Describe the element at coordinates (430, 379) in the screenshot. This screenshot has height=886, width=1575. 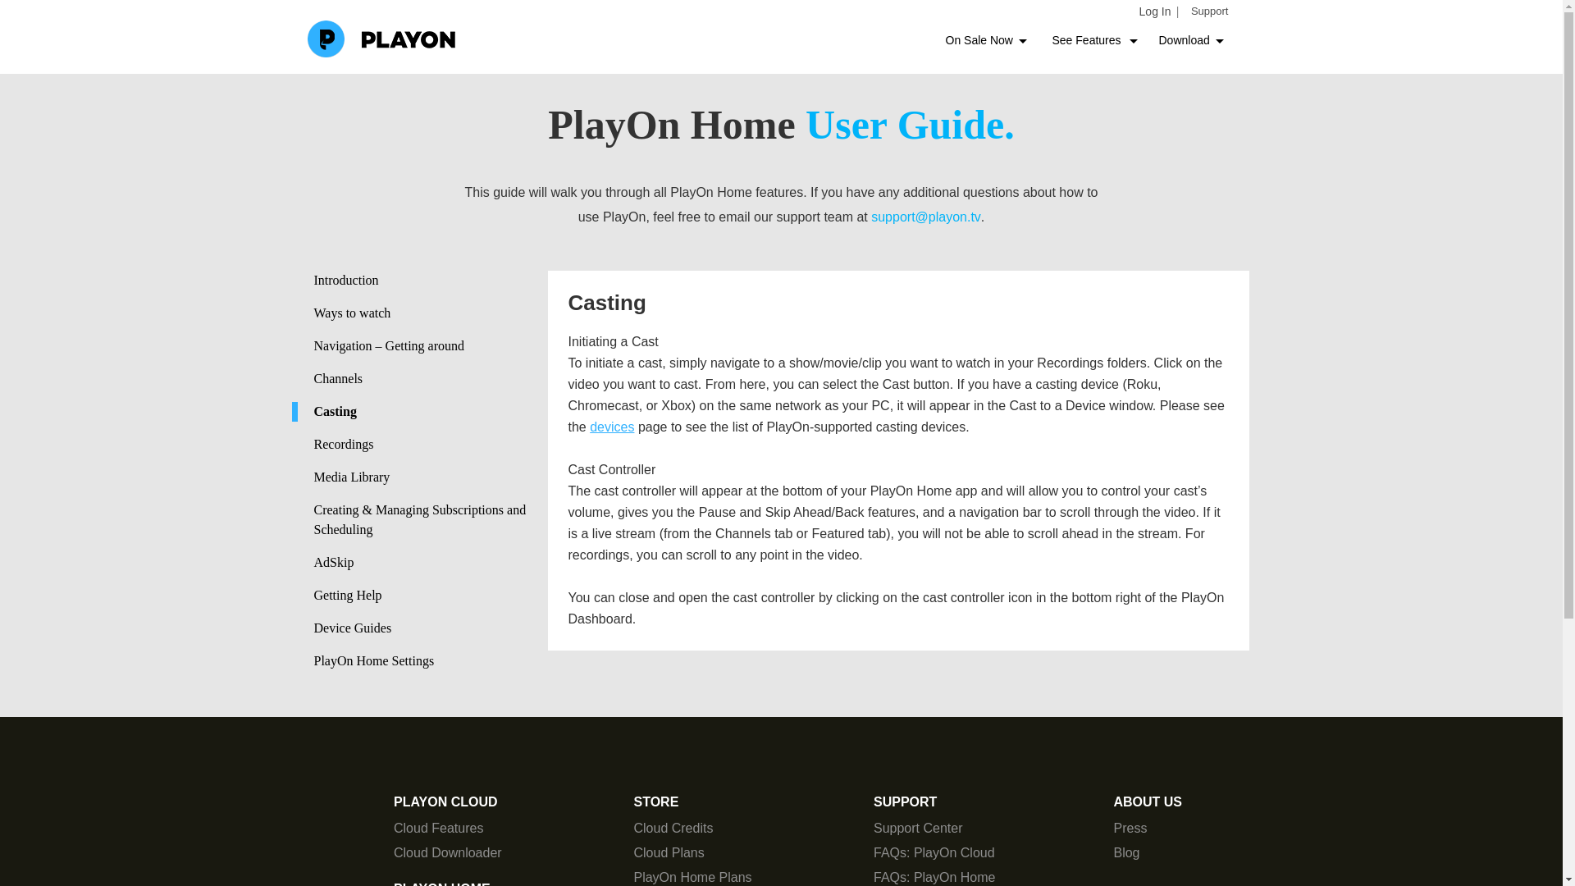
I see `Channels` at that location.